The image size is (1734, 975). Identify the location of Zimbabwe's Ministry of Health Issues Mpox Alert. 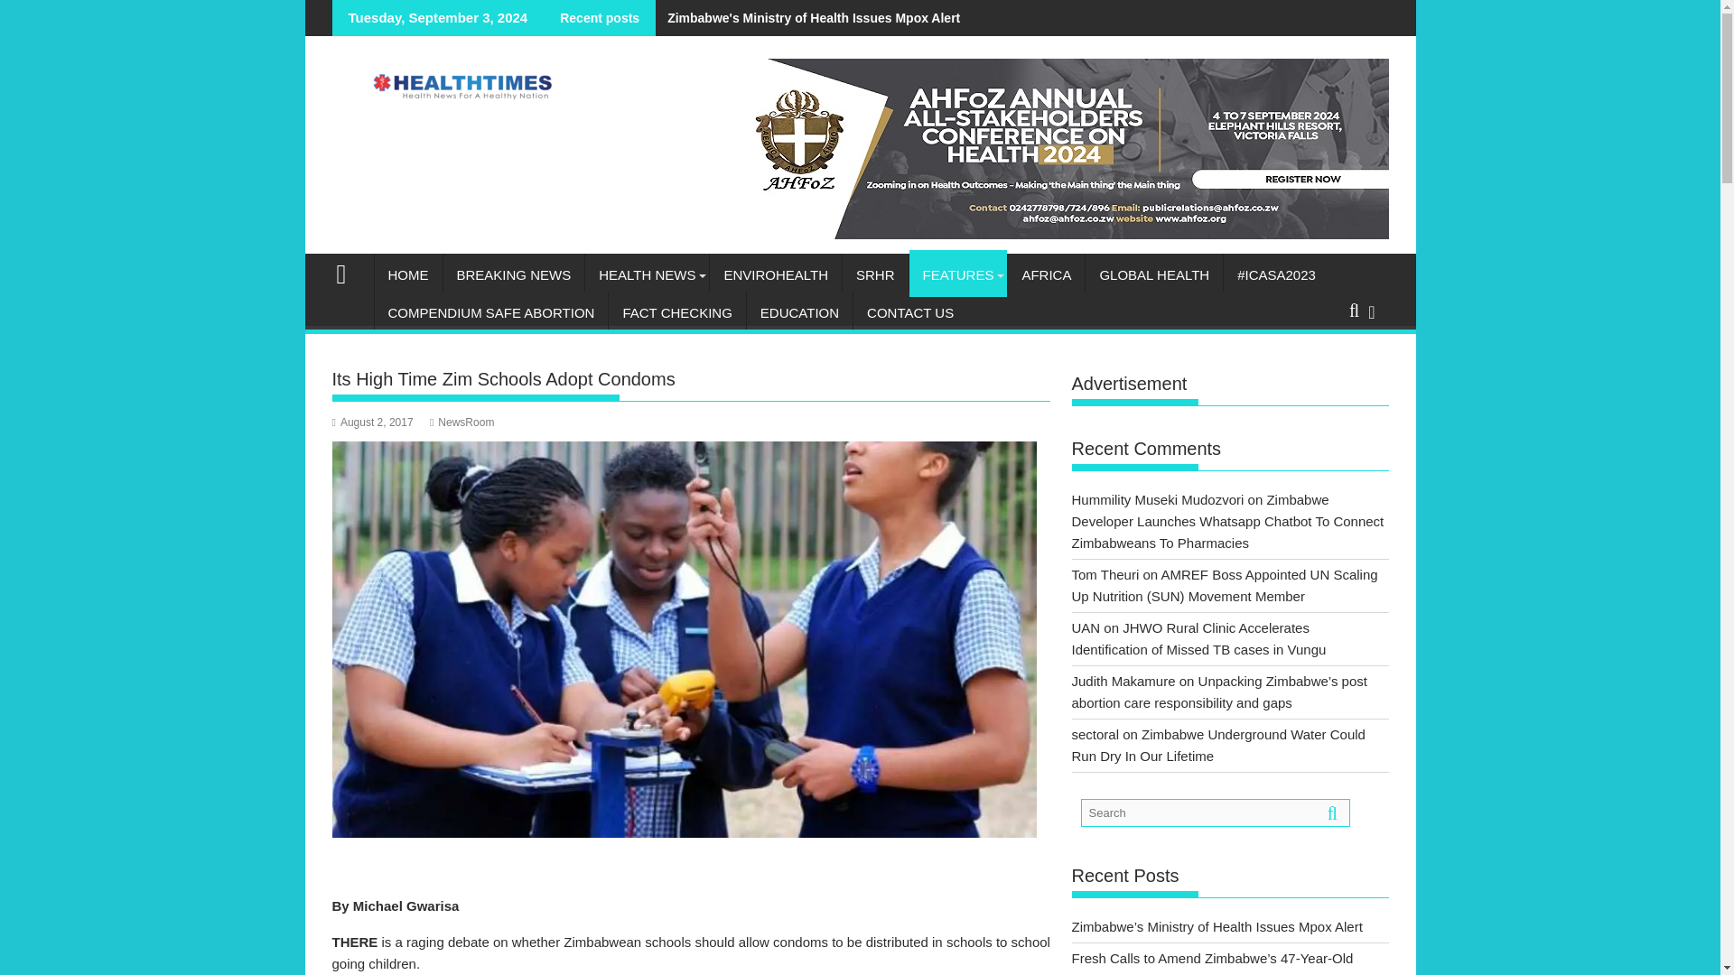
(807, 18).